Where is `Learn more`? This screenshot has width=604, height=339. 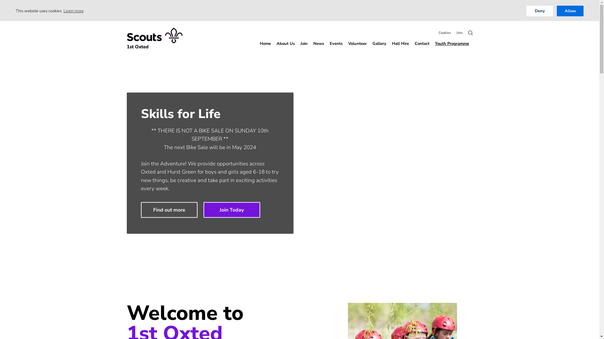 Learn more is located at coordinates (74, 11).